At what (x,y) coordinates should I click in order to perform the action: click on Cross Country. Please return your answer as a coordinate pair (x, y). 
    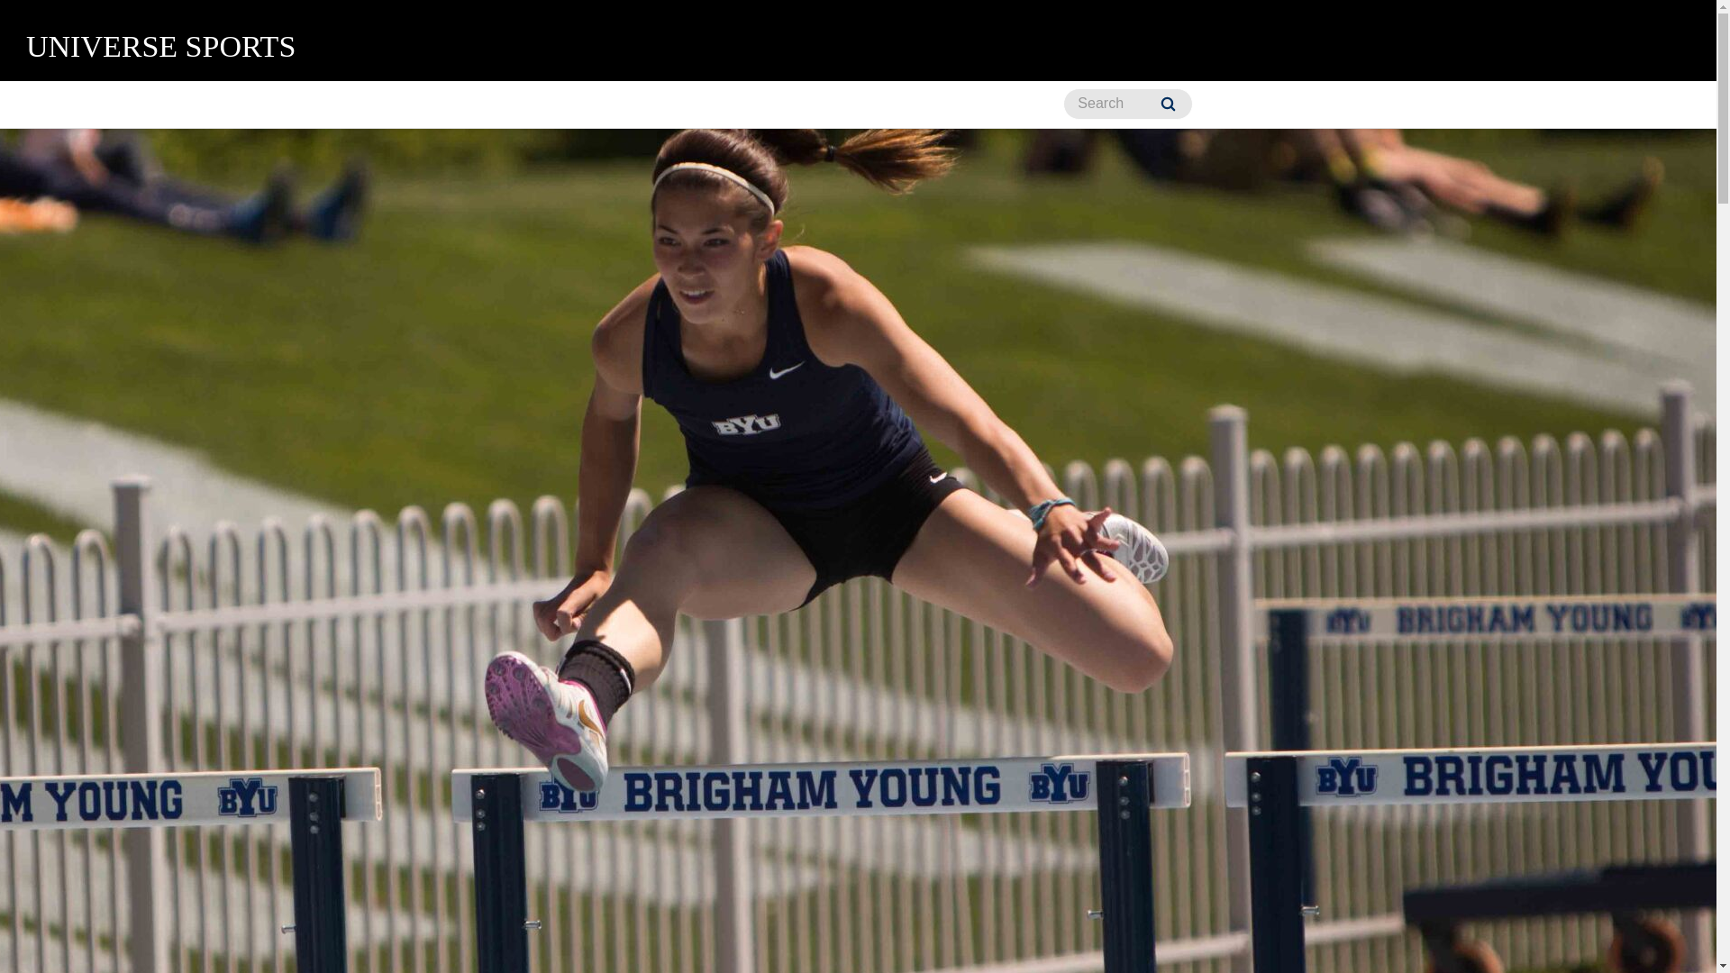
    Looking at the image, I should click on (367, 105).